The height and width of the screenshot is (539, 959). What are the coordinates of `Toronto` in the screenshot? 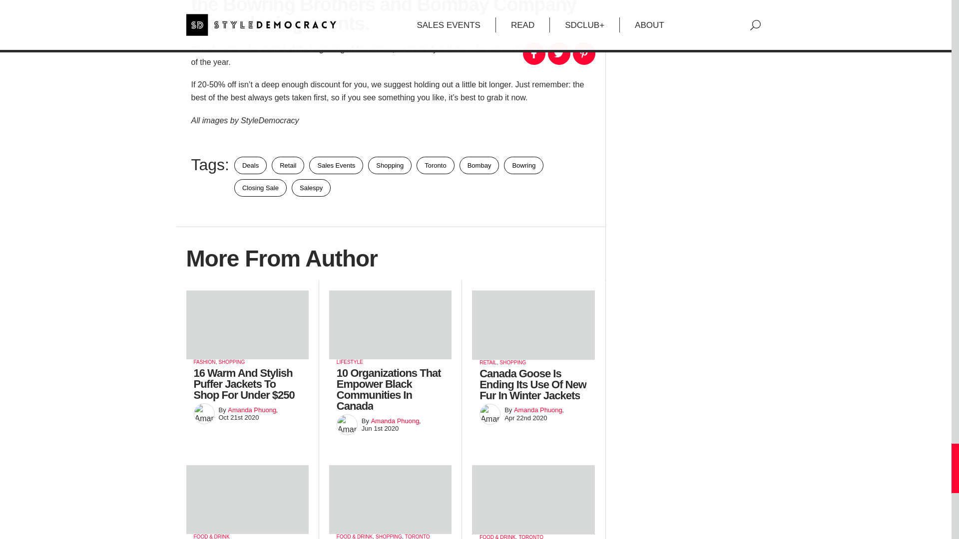 It's located at (435, 165).